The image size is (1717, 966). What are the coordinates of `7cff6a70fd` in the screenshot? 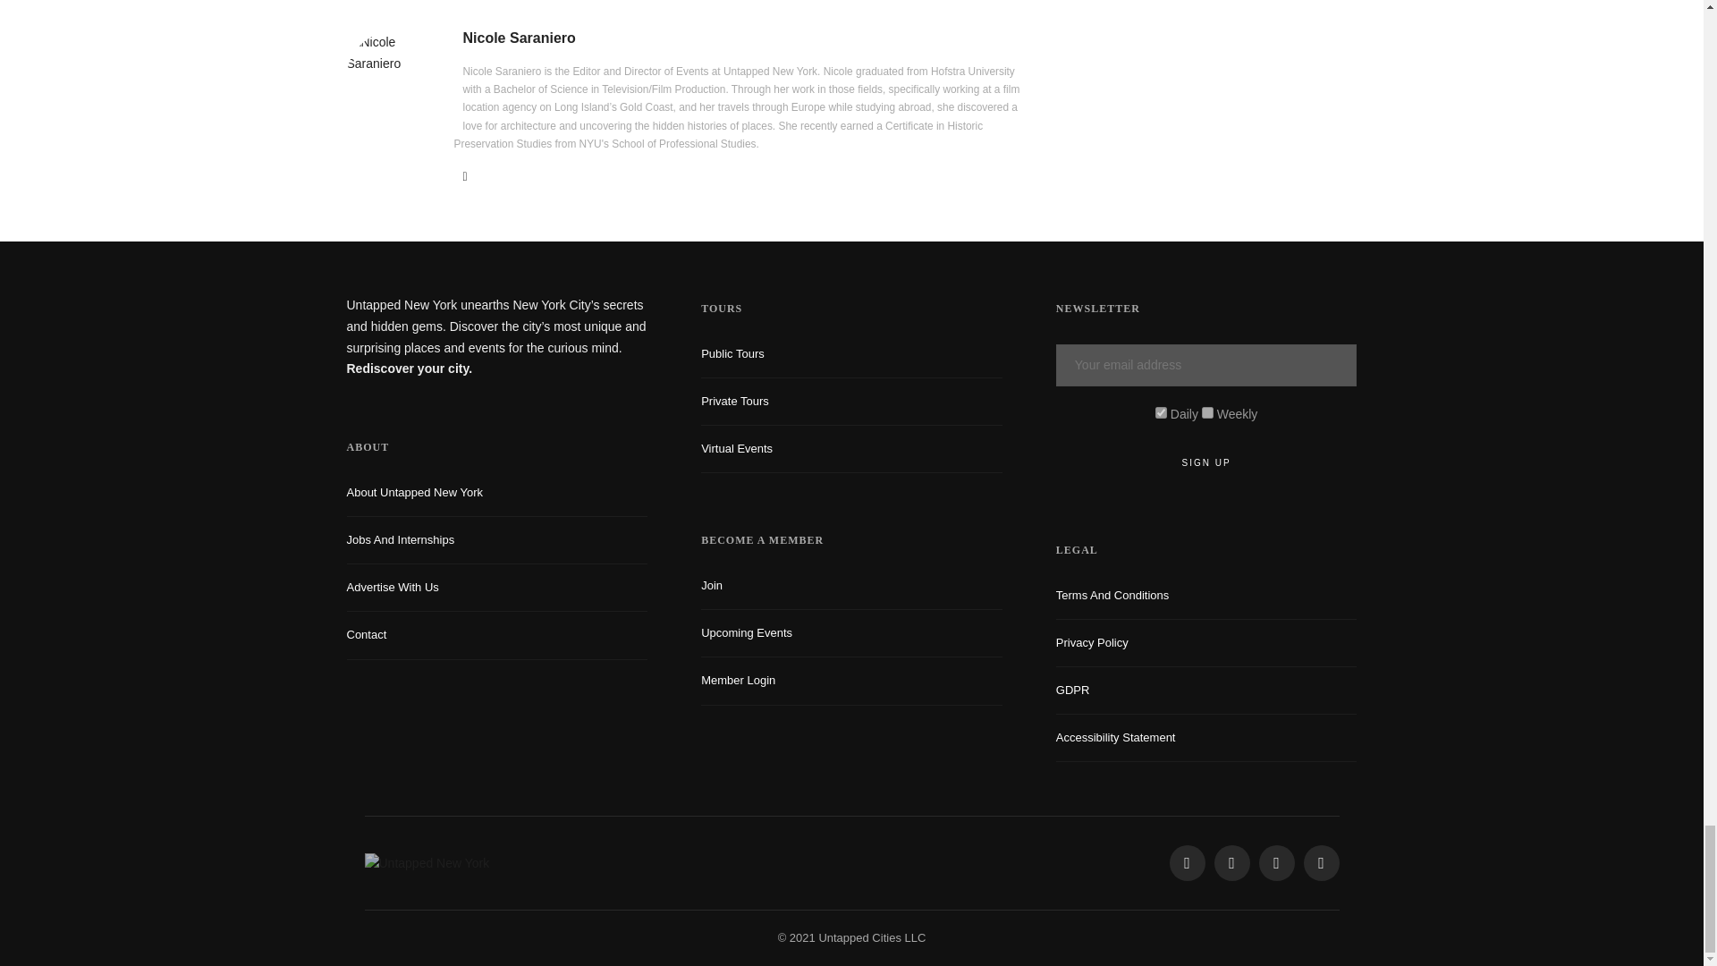 It's located at (1207, 411).